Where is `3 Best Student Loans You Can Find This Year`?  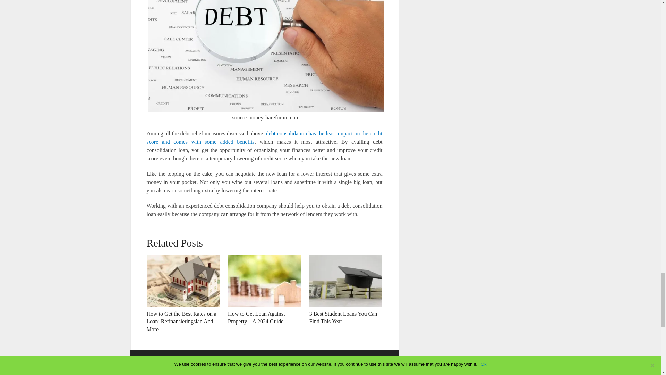
3 Best Student Loans You Can Find This Year is located at coordinates (346, 281).